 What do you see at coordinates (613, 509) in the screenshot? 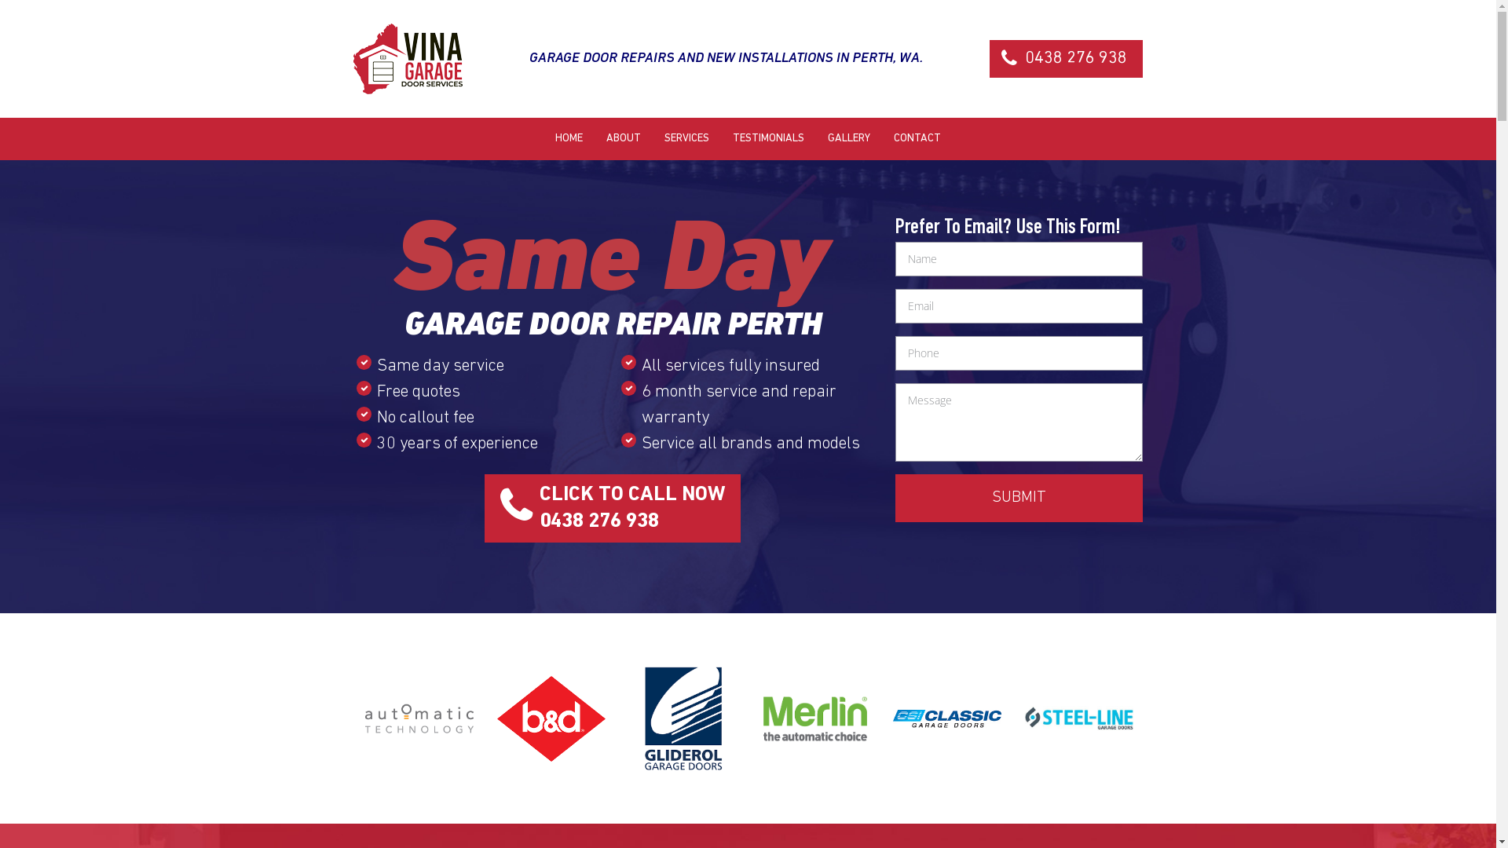
I see `CLICK TO CALL NOW
0438 276 938` at bounding box center [613, 509].